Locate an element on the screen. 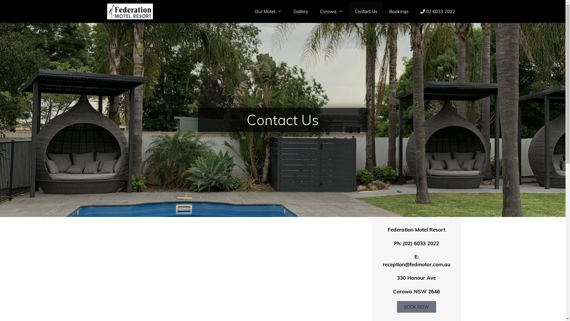 Image resolution: width=570 pixels, height=321 pixels. BOOK NOW is located at coordinates (416, 307).